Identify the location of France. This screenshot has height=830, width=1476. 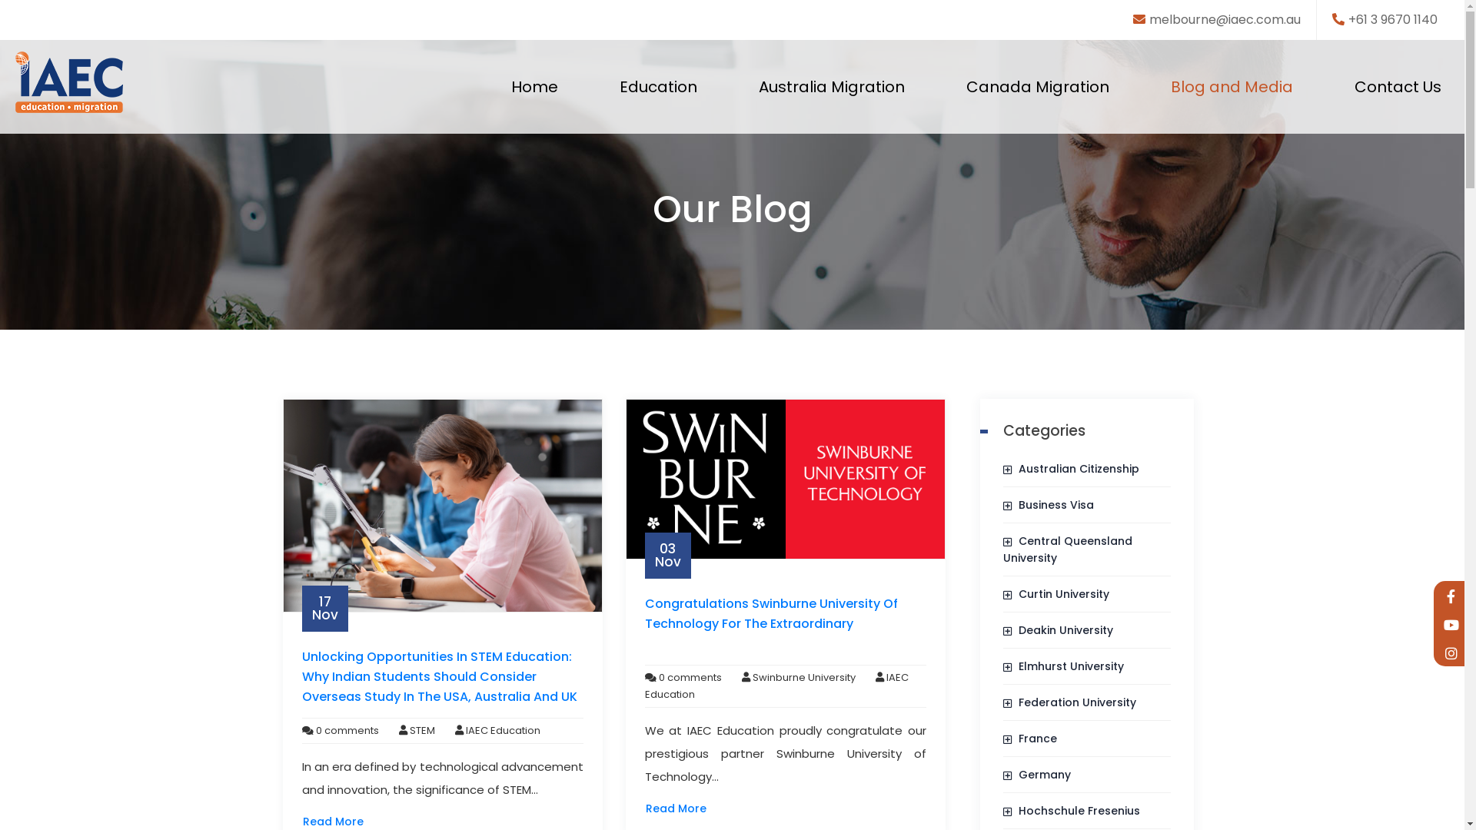
(1030, 739).